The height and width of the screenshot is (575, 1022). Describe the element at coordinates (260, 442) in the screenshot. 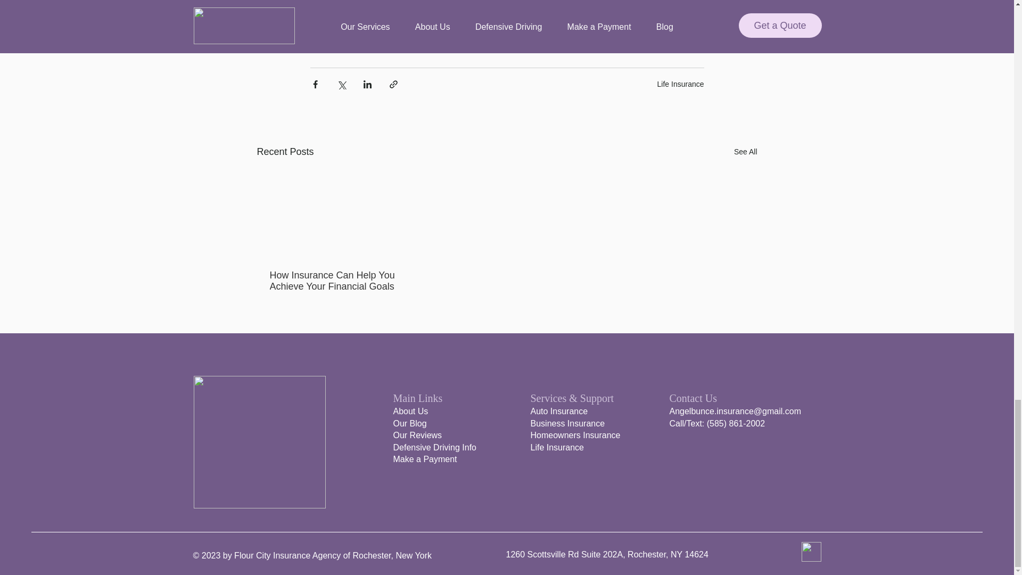

I see `Flour city insurance full logo.png` at that location.